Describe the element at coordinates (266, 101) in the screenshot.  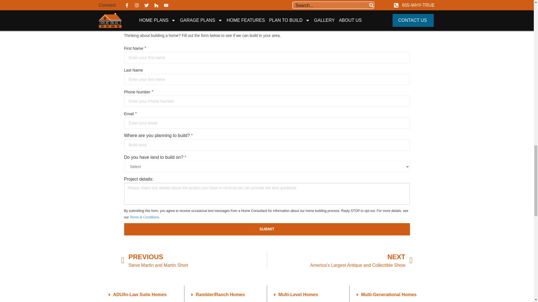
I see `Please enter valid phone number.` at that location.